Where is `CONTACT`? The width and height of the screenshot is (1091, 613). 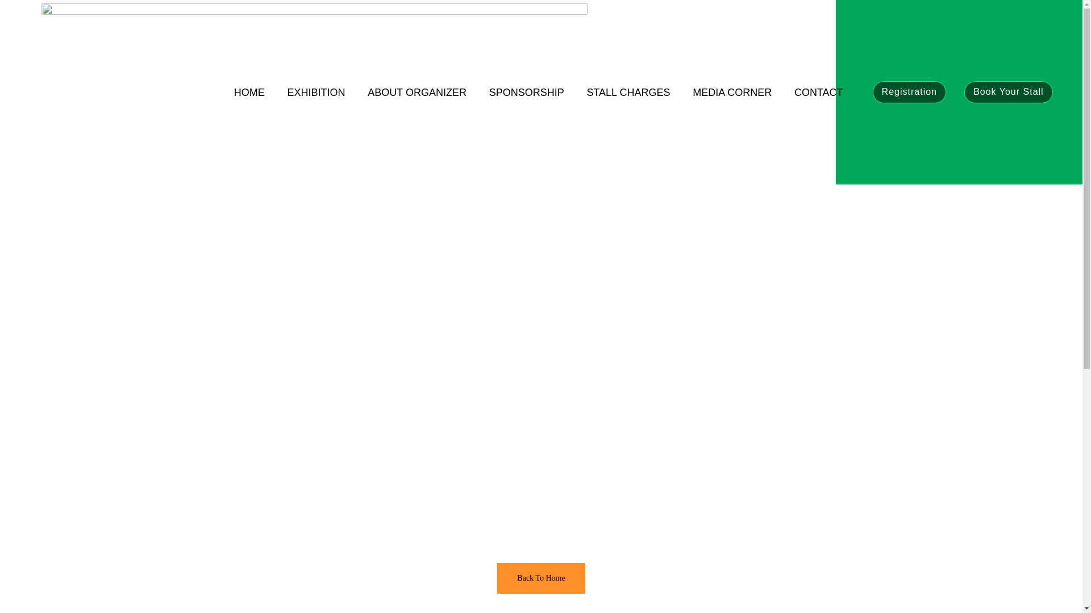 CONTACT is located at coordinates (818, 92).